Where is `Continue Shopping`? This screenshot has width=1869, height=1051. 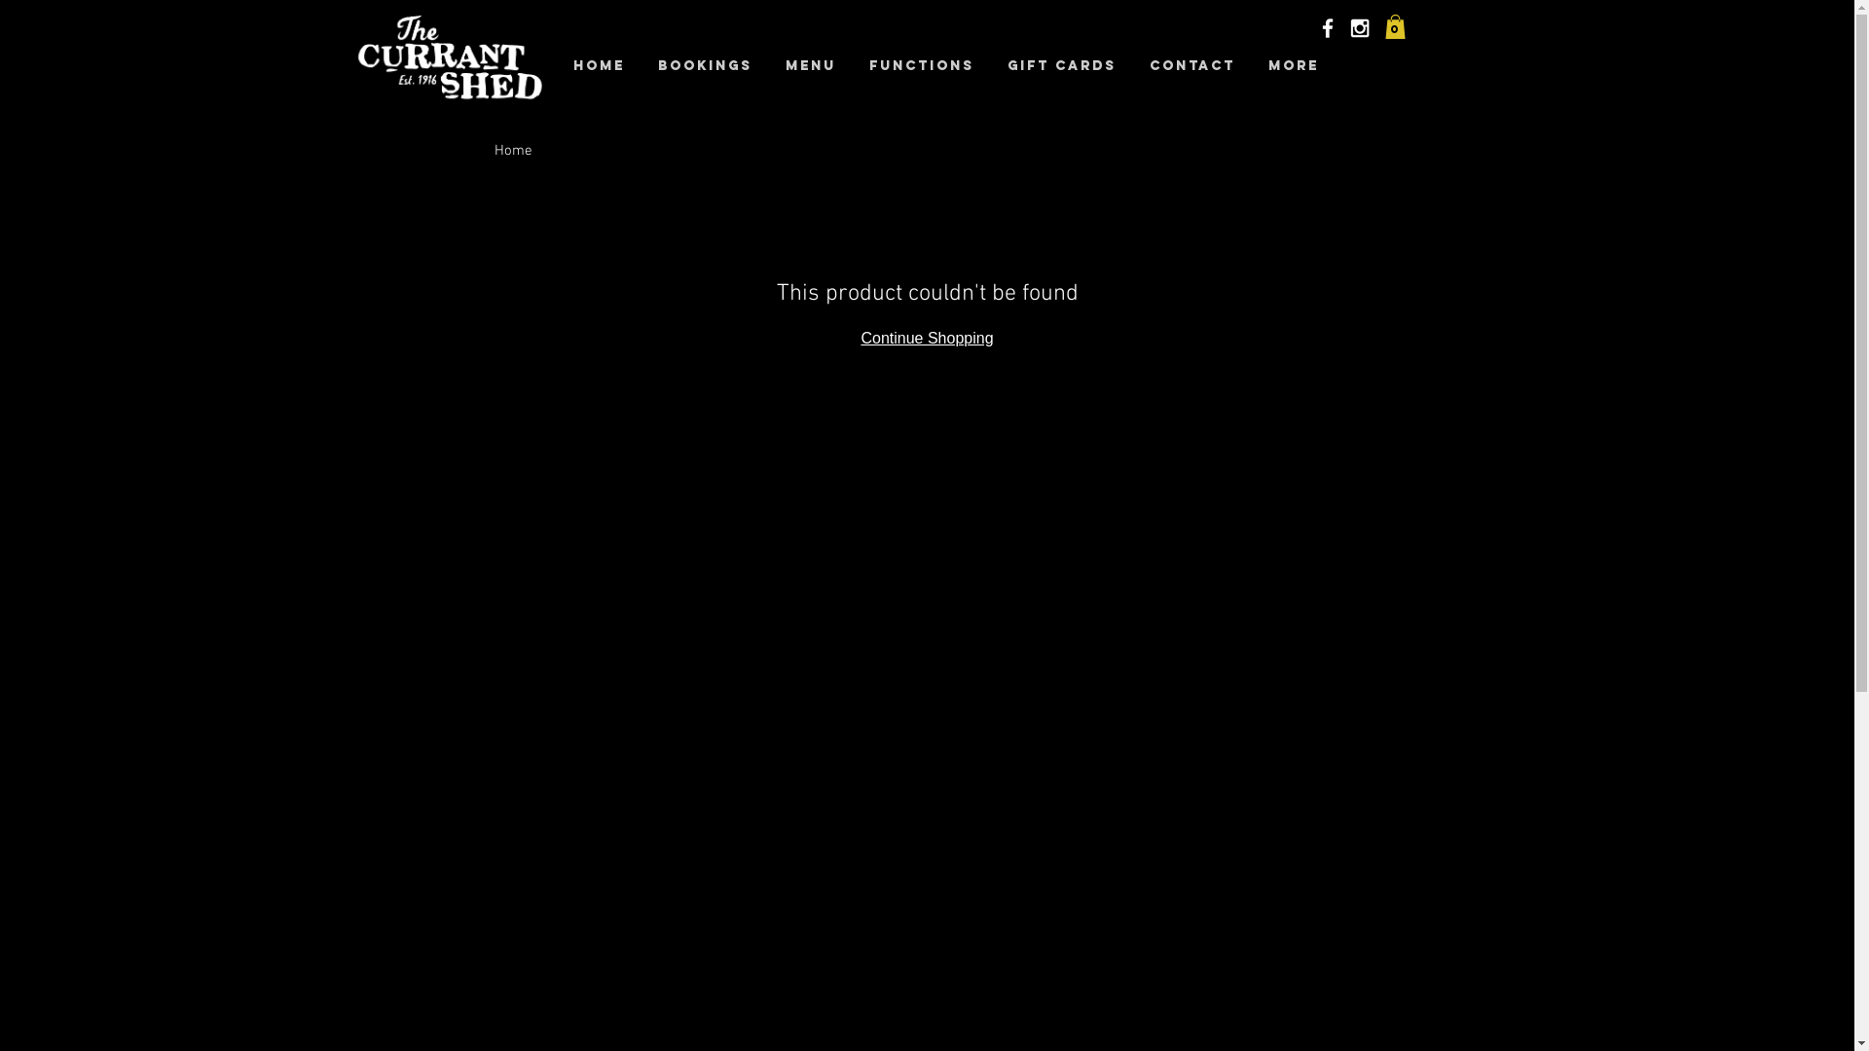
Continue Shopping is located at coordinates (927, 339).